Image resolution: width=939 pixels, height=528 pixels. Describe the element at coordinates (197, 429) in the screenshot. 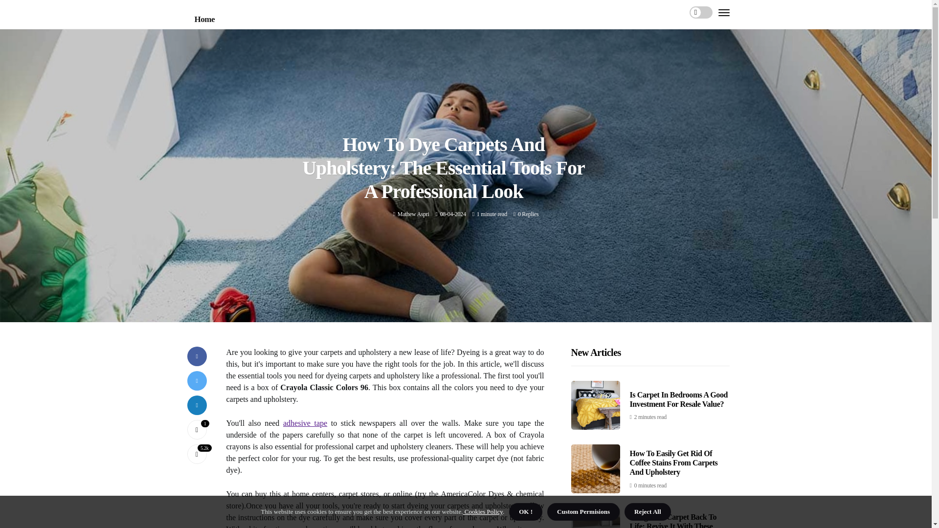

I see `Like` at that location.